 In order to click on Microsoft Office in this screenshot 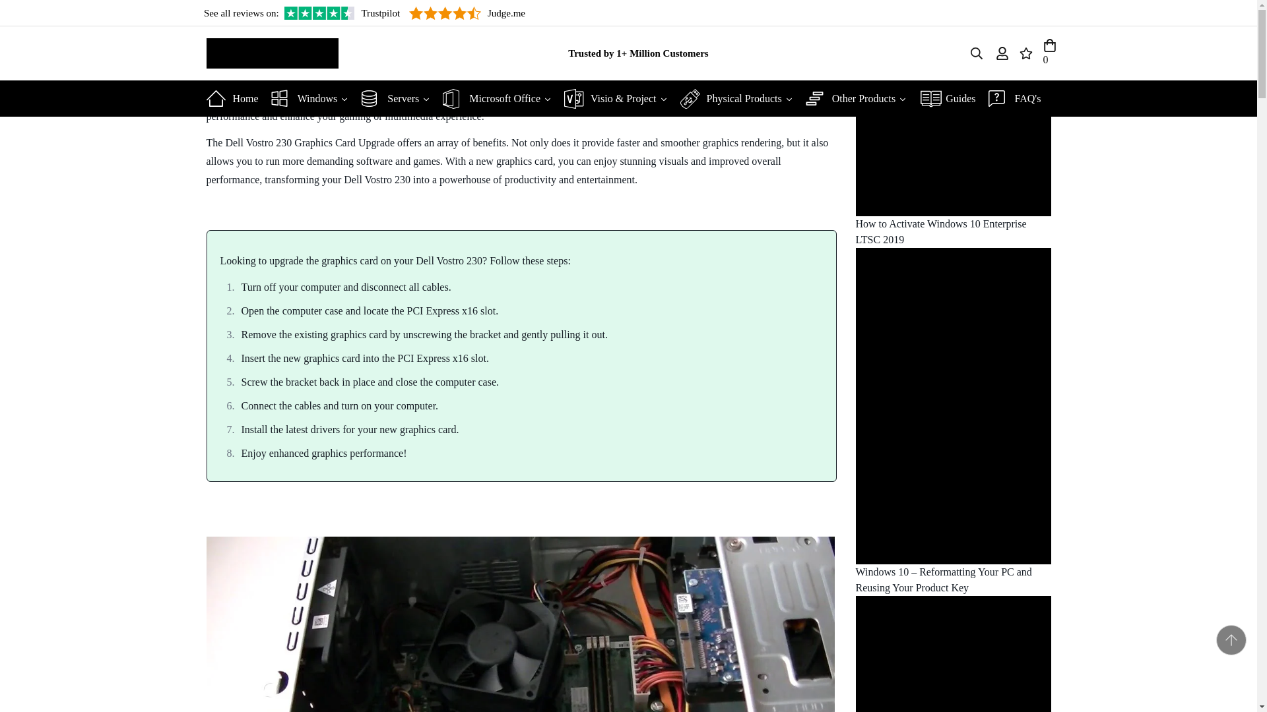, I will do `click(502, 99)`.